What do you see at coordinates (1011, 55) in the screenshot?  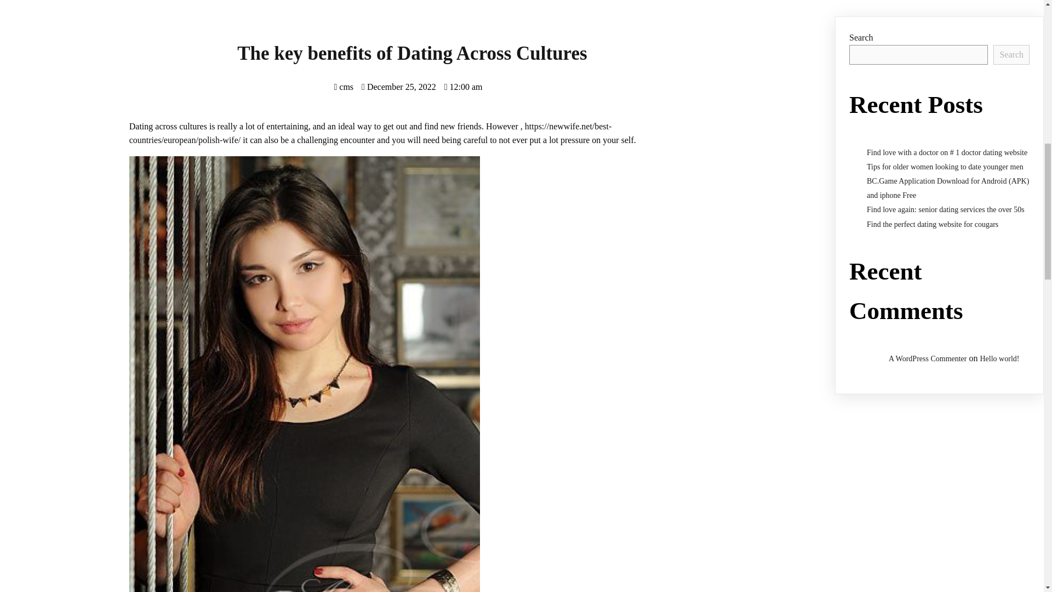 I see `Search` at bounding box center [1011, 55].